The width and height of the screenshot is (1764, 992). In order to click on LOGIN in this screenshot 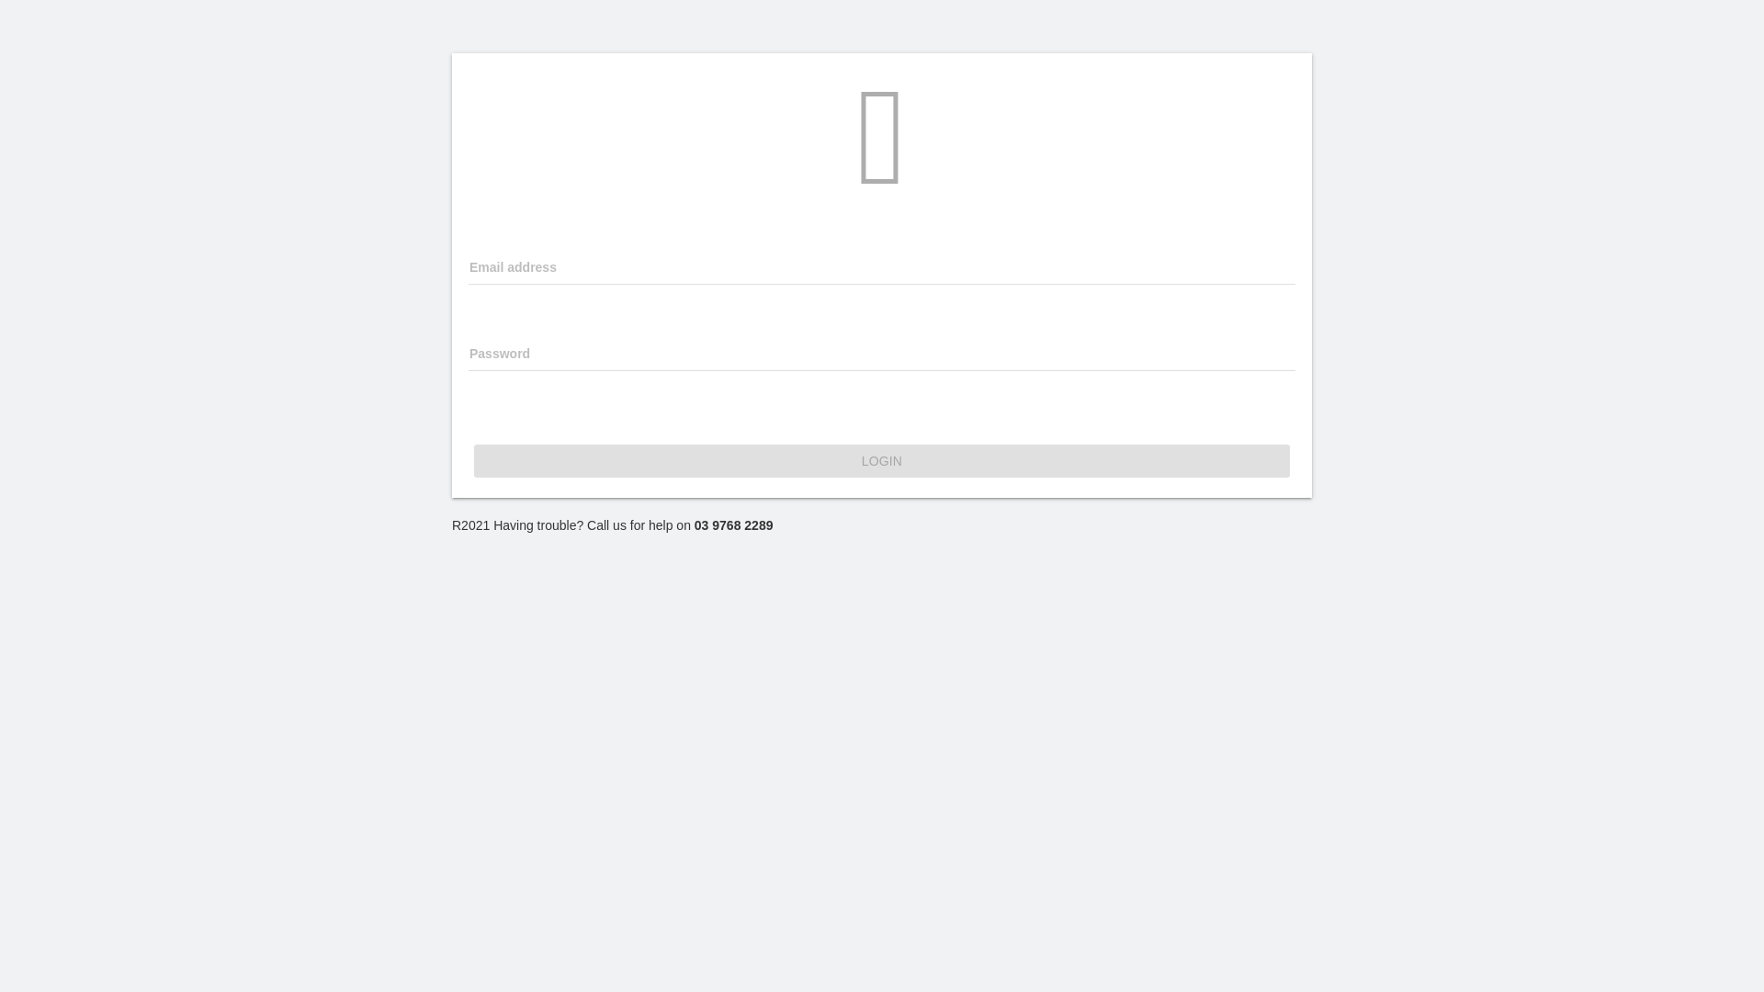, I will do `click(882, 461)`.